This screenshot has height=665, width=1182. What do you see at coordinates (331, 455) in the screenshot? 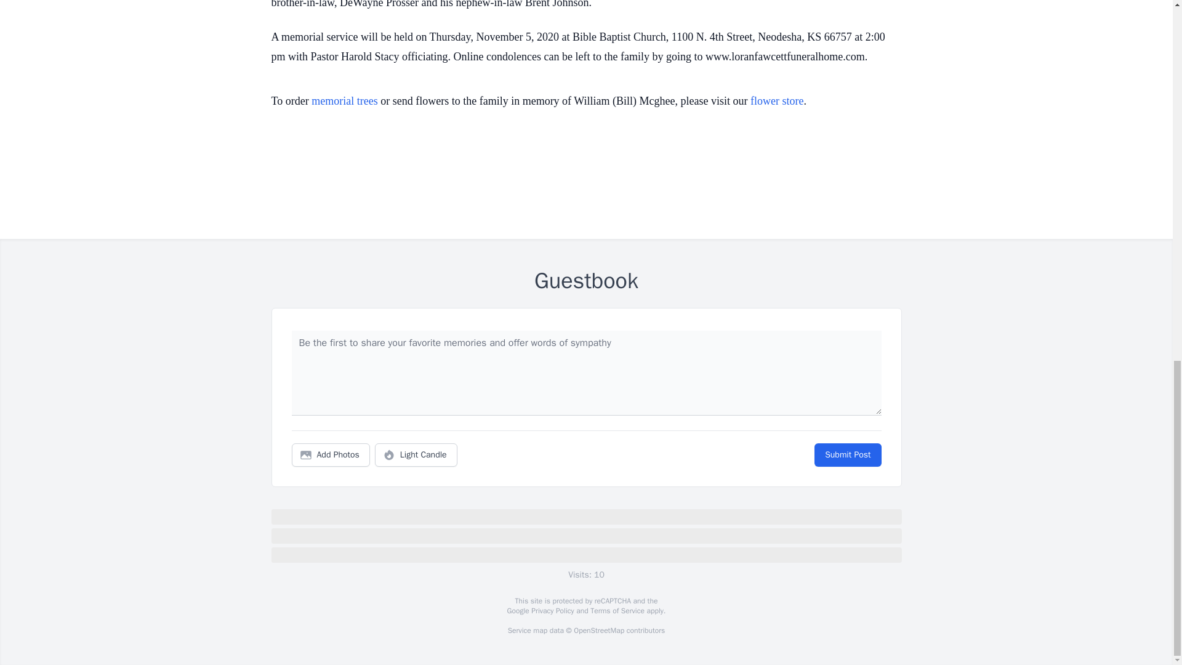
I see `Add Photos` at bounding box center [331, 455].